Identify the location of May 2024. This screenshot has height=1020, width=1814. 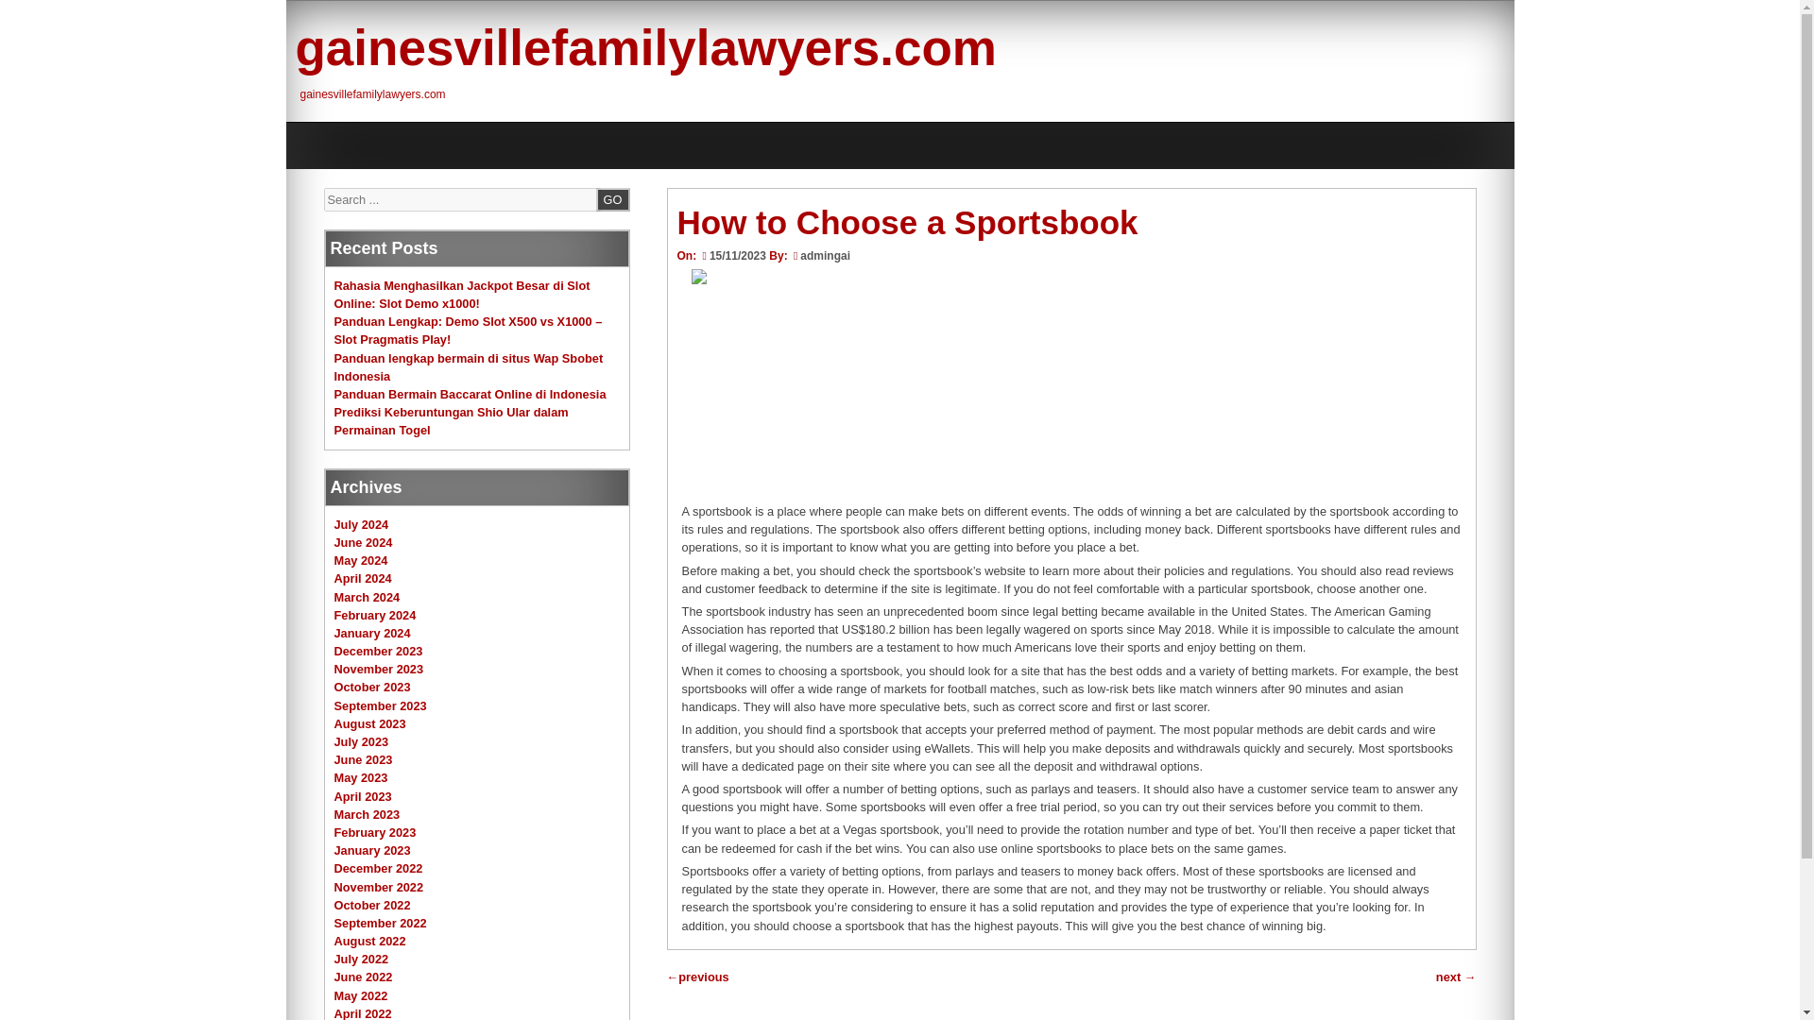
(361, 560).